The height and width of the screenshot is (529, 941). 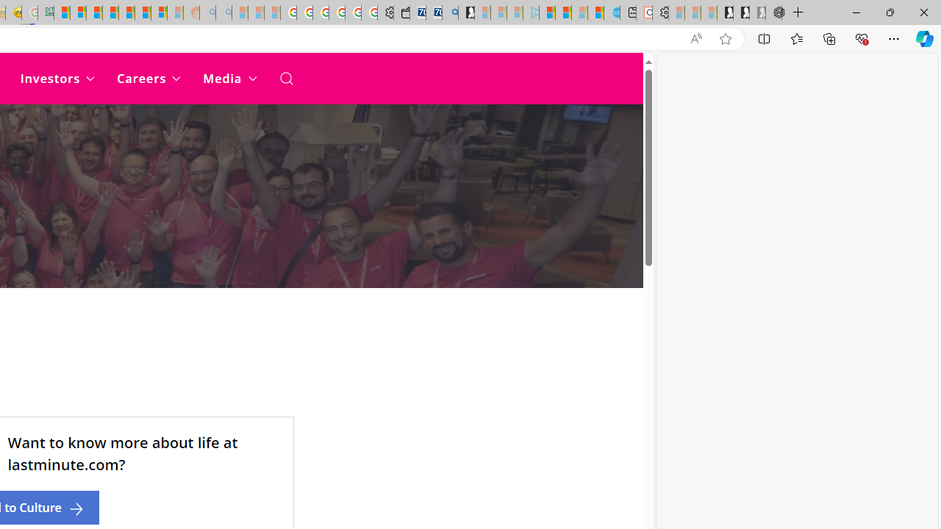 What do you see at coordinates (894, 38) in the screenshot?
I see `Settings and more (Alt+F)` at bounding box center [894, 38].